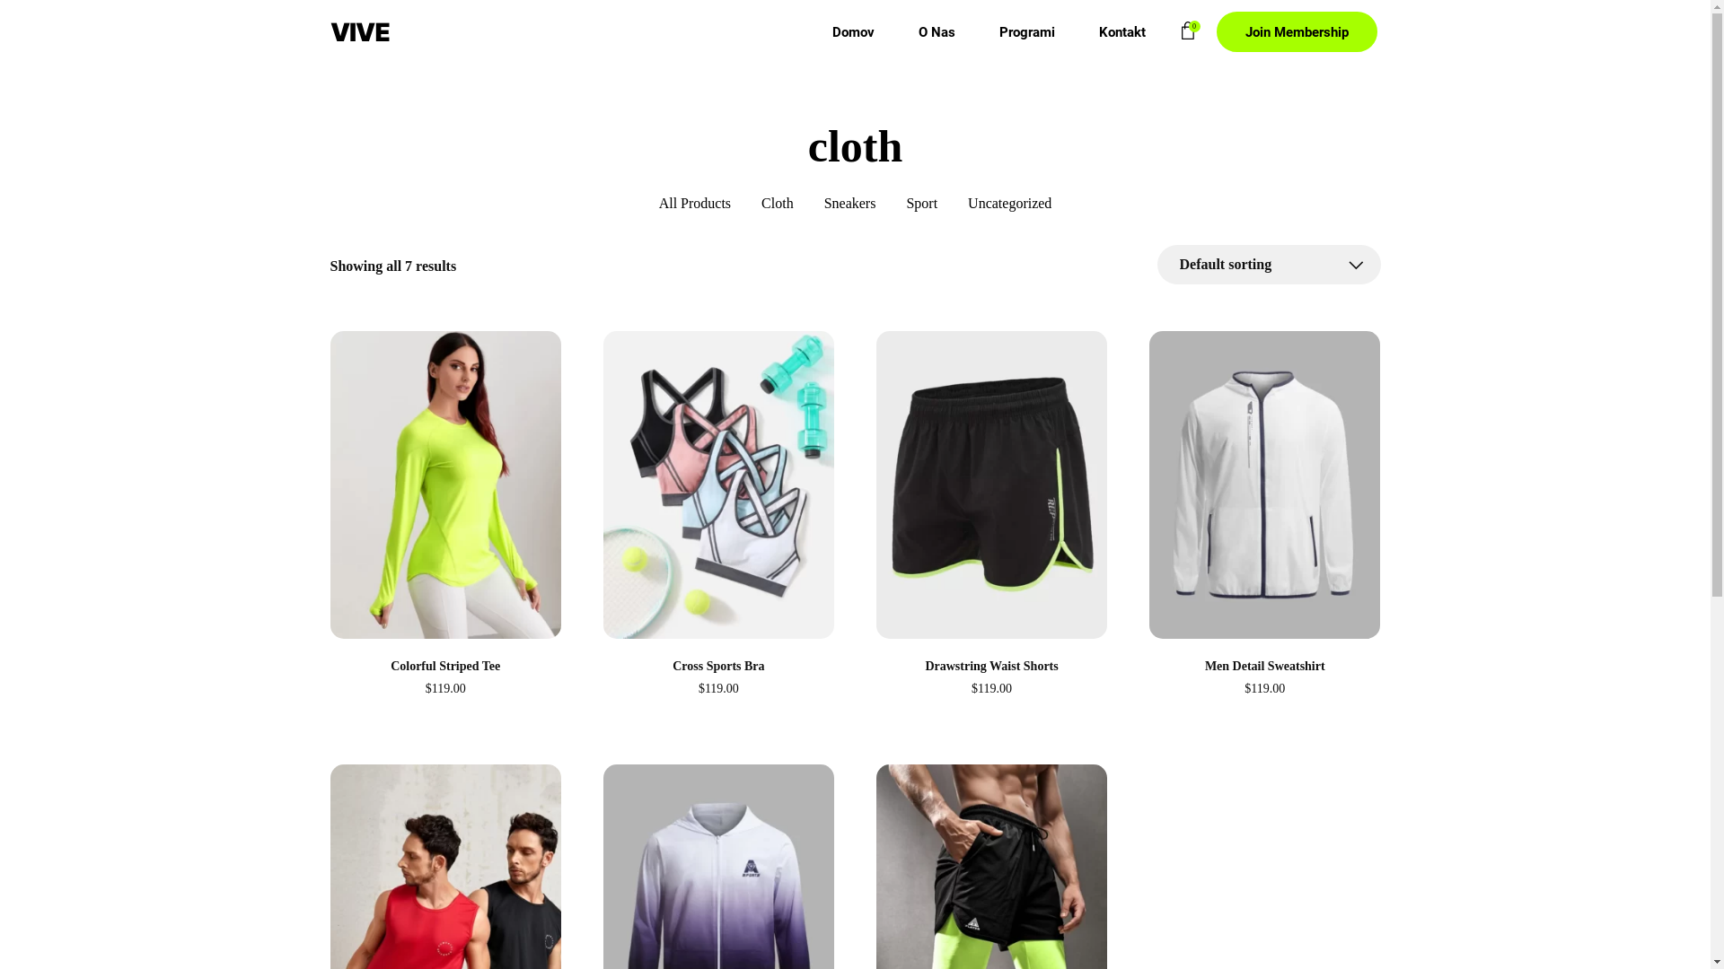 Image resolution: width=1724 pixels, height=969 pixels. Describe the element at coordinates (937, 32) in the screenshot. I see `O Nas` at that location.